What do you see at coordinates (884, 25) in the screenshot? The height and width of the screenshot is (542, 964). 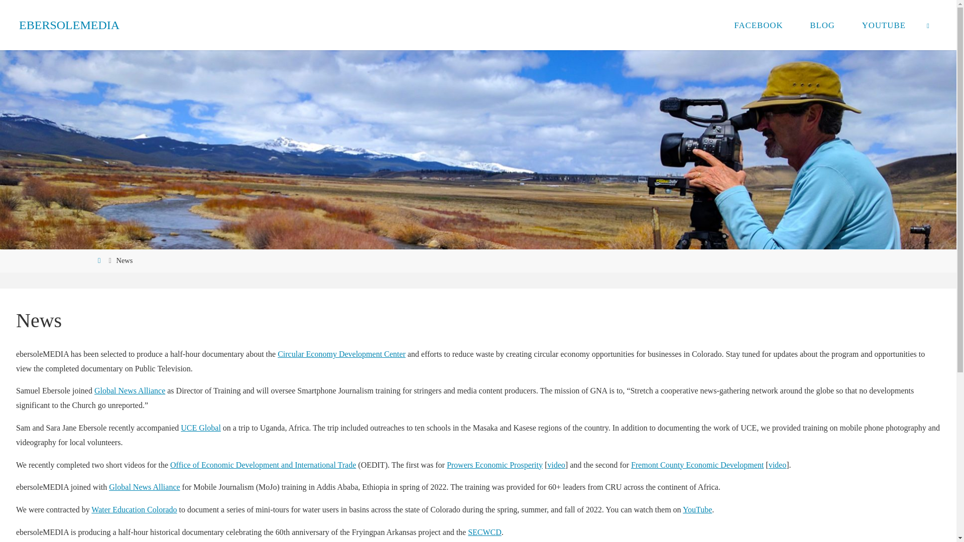 I see `YOUTUBE` at bounding box center [884, 25].